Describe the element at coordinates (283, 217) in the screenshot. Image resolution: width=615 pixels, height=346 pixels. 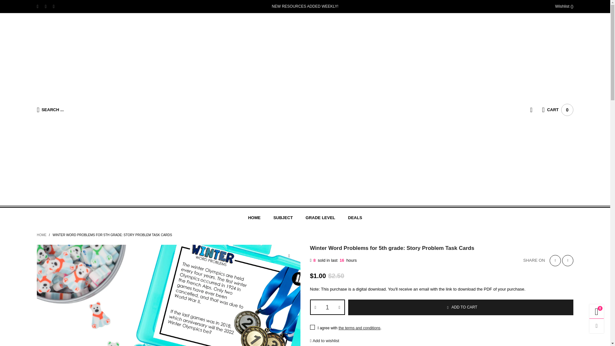
I see `SUBJECT` at that location.